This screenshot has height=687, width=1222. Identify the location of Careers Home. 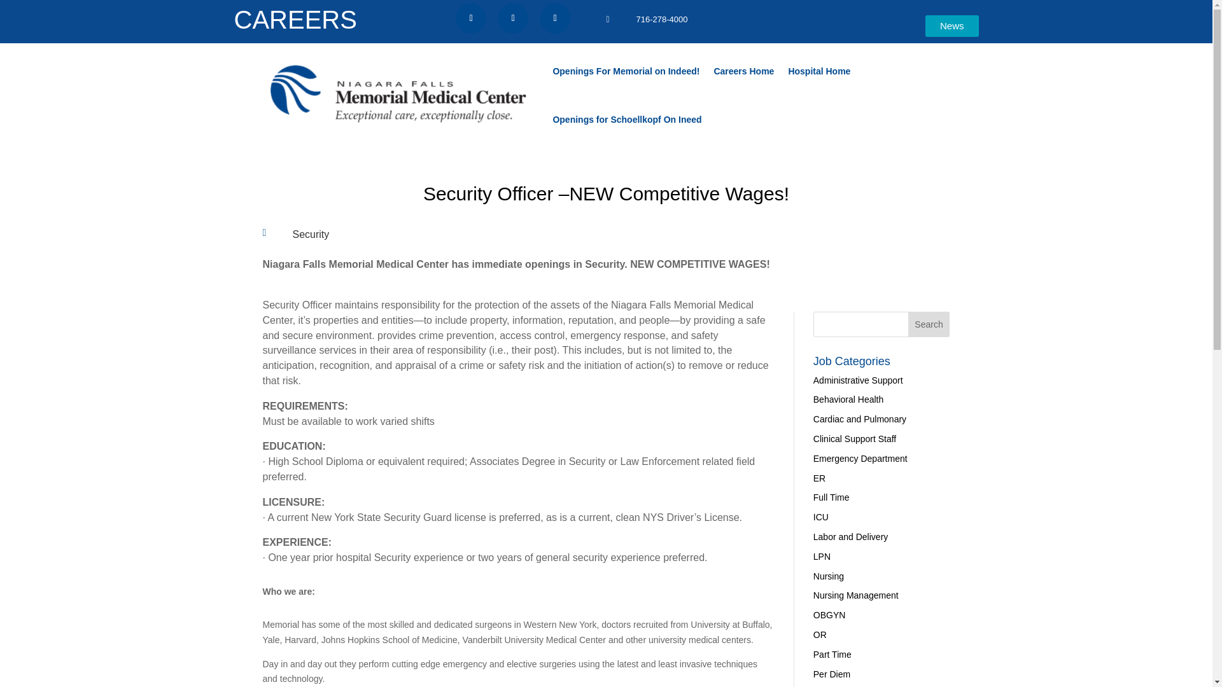
(743, 71).